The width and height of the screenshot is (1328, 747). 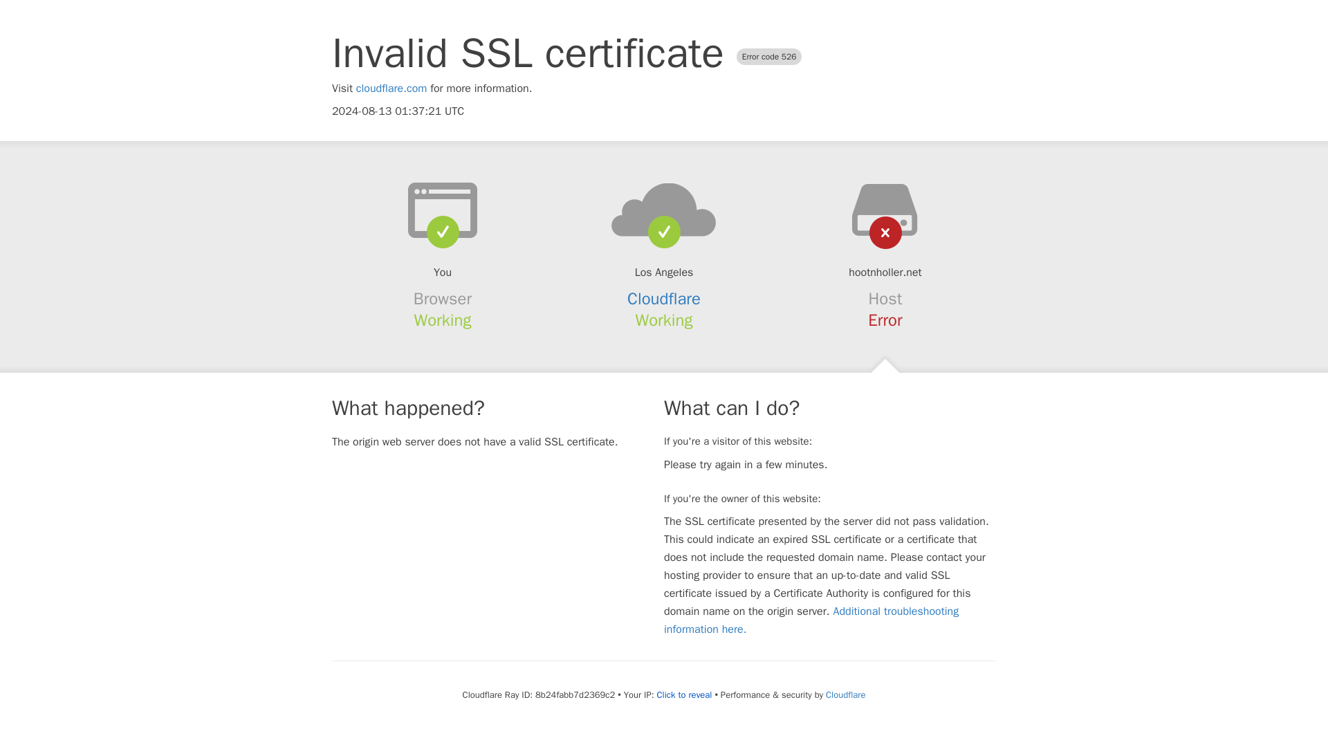 What do you see at coordinates (811, 620) in the screenshot?
I see `Additional troubleshooting information here.` at bounding box center [811, 620].